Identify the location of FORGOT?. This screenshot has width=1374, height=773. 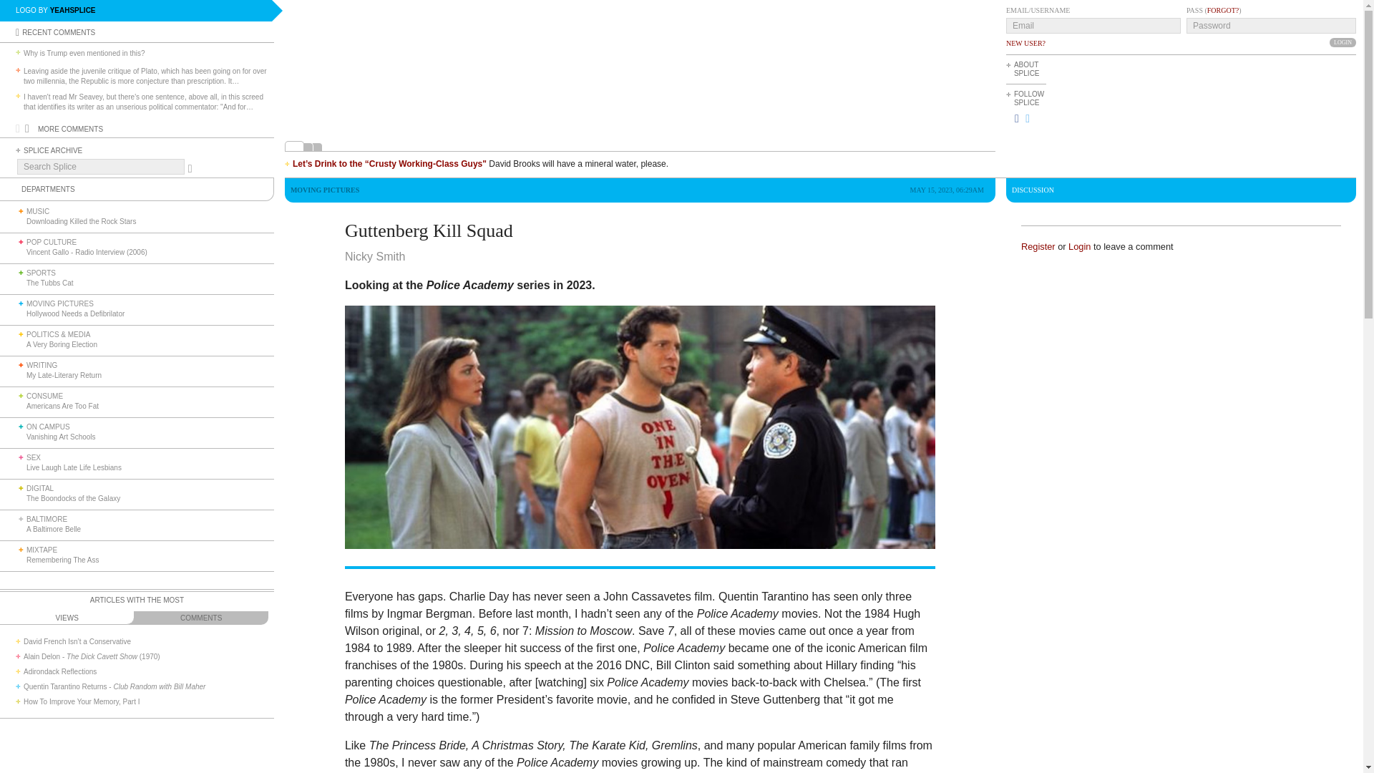
(1223, 10).